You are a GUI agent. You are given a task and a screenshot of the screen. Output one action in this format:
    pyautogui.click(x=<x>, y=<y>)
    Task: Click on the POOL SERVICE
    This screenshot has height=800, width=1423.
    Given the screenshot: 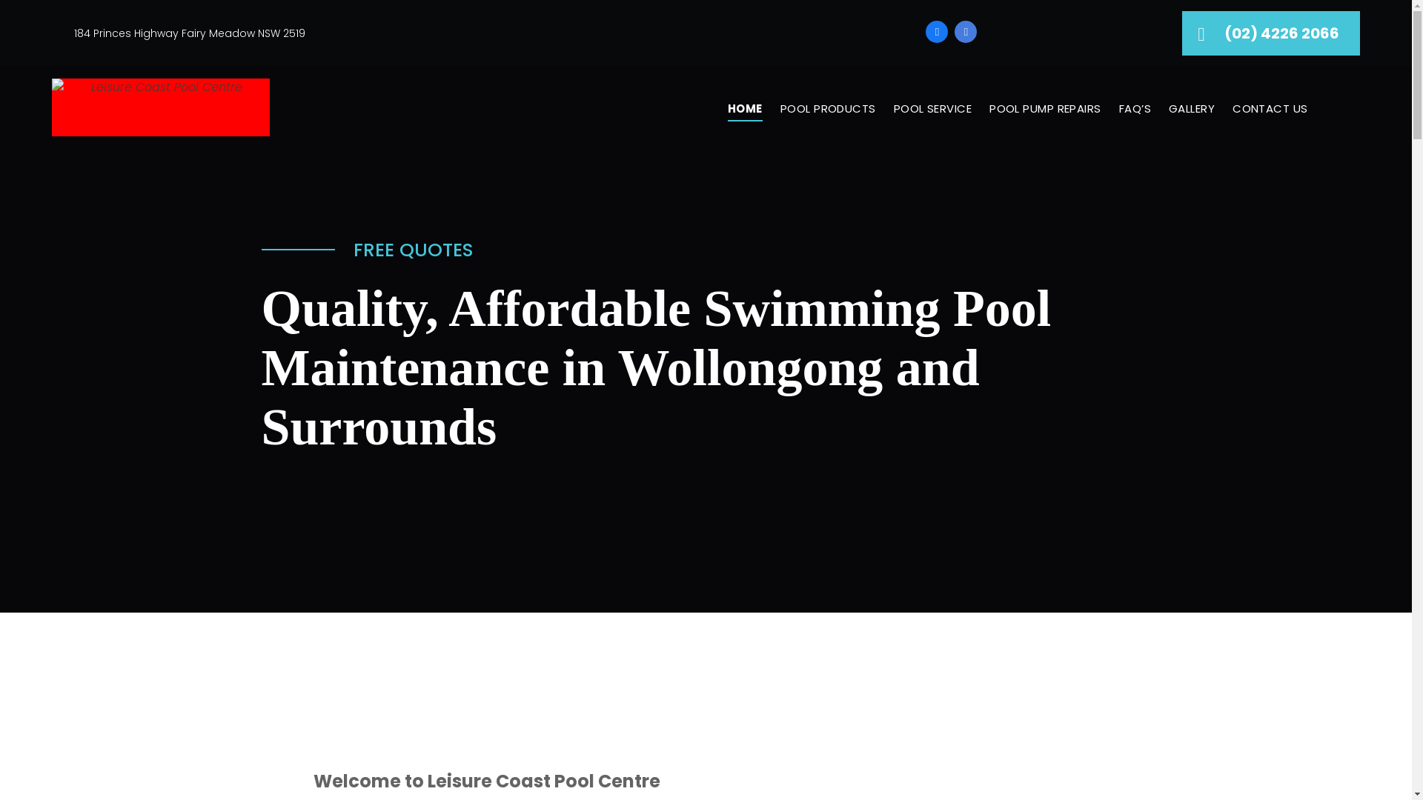 What is the action you would take?
    pyautogui.click(x=932, y=110)
    